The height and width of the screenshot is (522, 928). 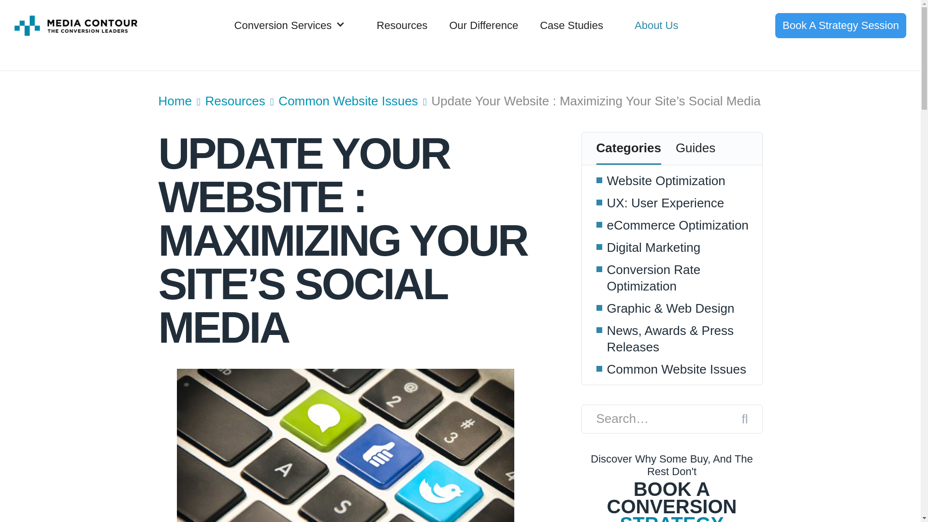 What do you see at coordinates (571, 25) in the screenshot?
I see `Case Studies` at bounding box center [571, 25].